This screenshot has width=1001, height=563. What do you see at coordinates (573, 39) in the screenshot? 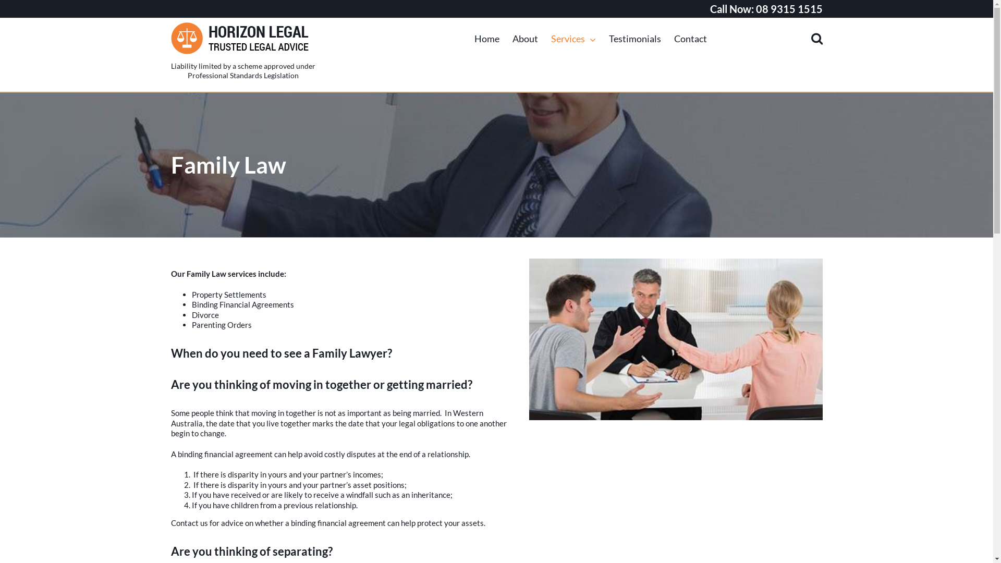
I see `Services` at bounding box center [573, 39].